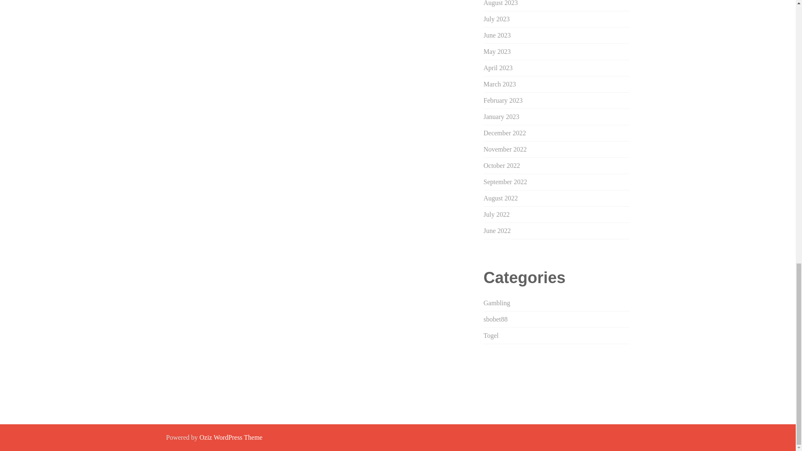 The width and height of the screenshot is (802, 451). I want to click on September 2022, so click(505, 181).